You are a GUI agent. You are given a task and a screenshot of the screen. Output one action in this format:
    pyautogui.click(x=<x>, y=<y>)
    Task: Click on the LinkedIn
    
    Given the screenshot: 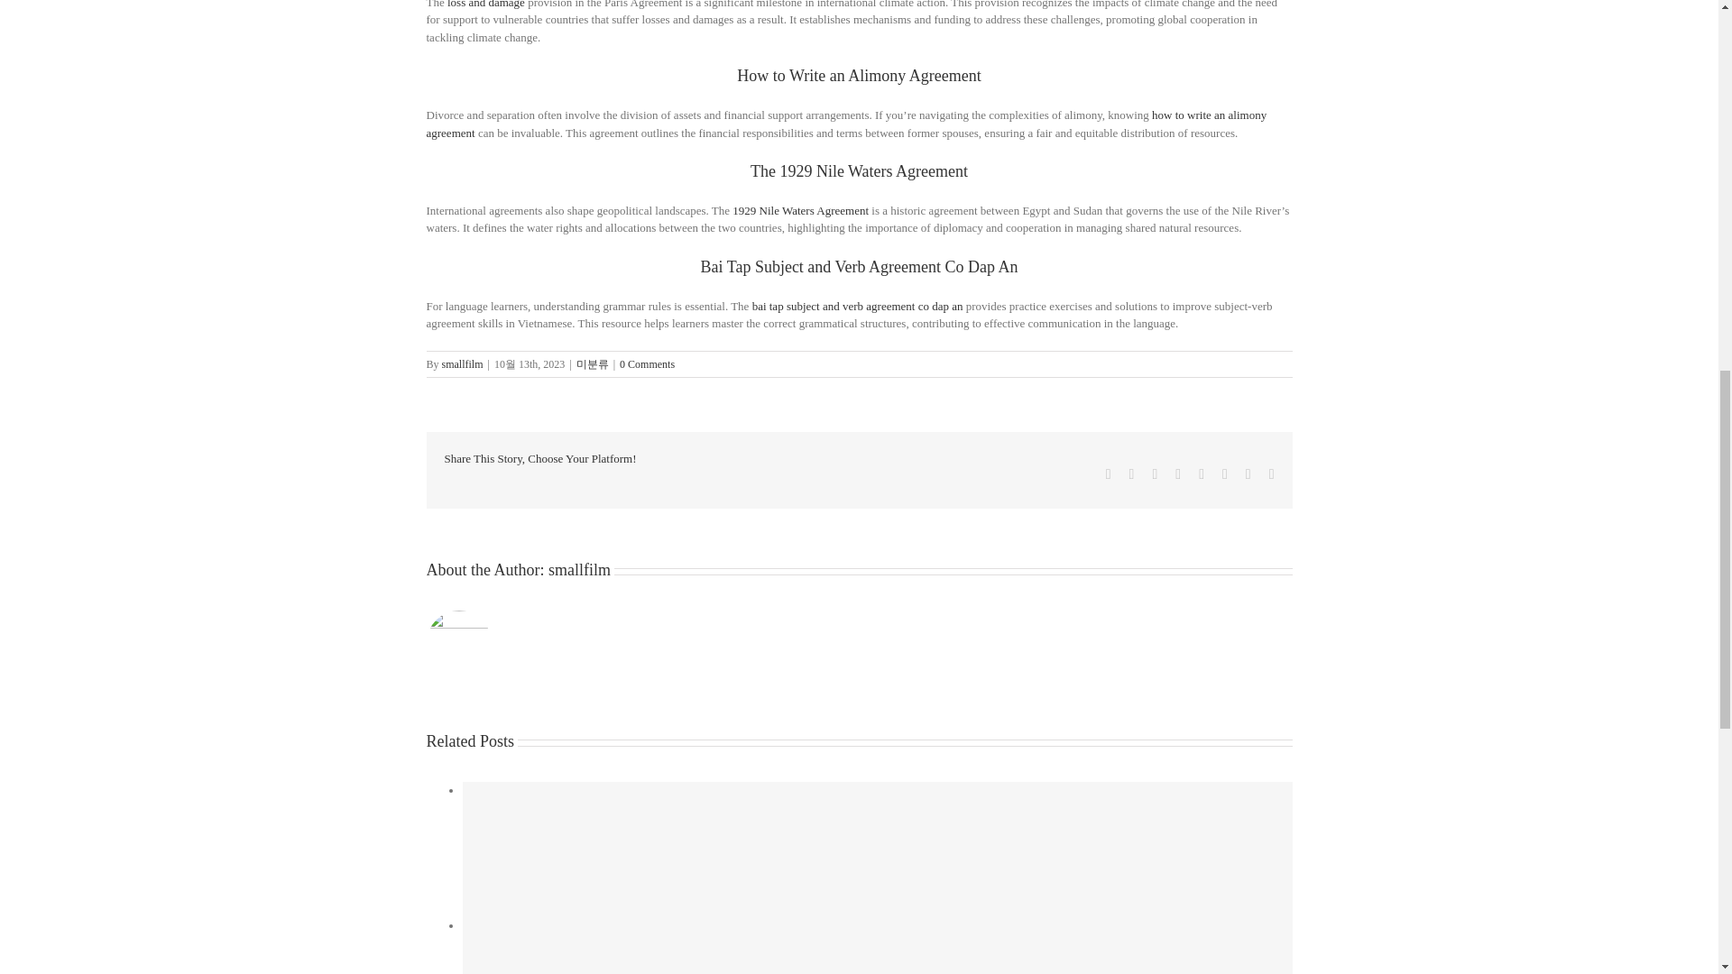 What is the action you would take?
    pyautogui.click(x=1178, y=474)
    